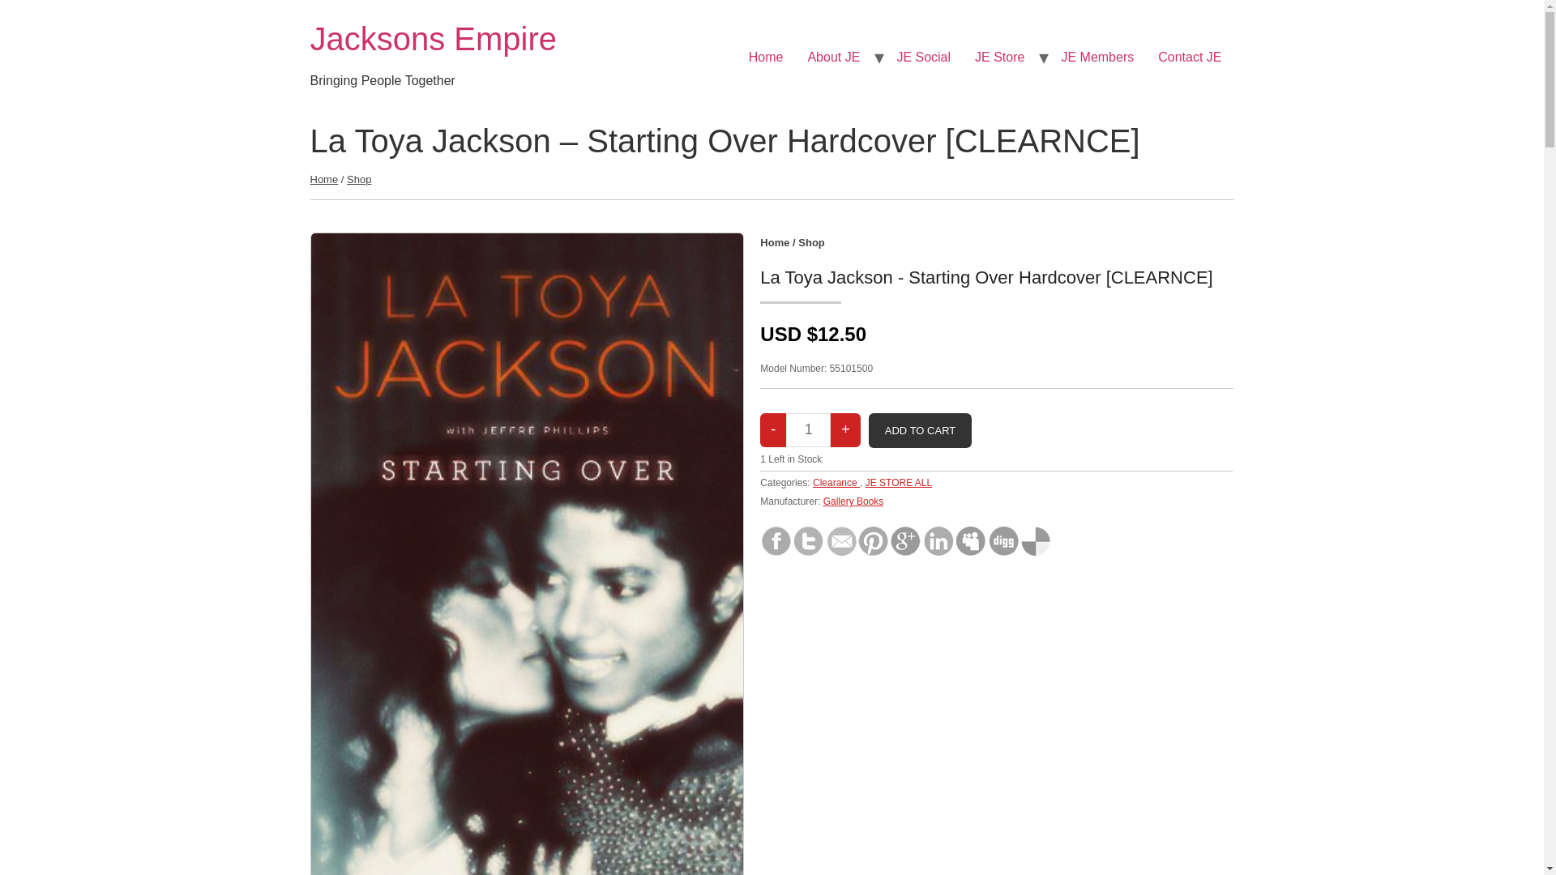 The image size is (1556, 875). I want to click on About JE, so click(833, 57).